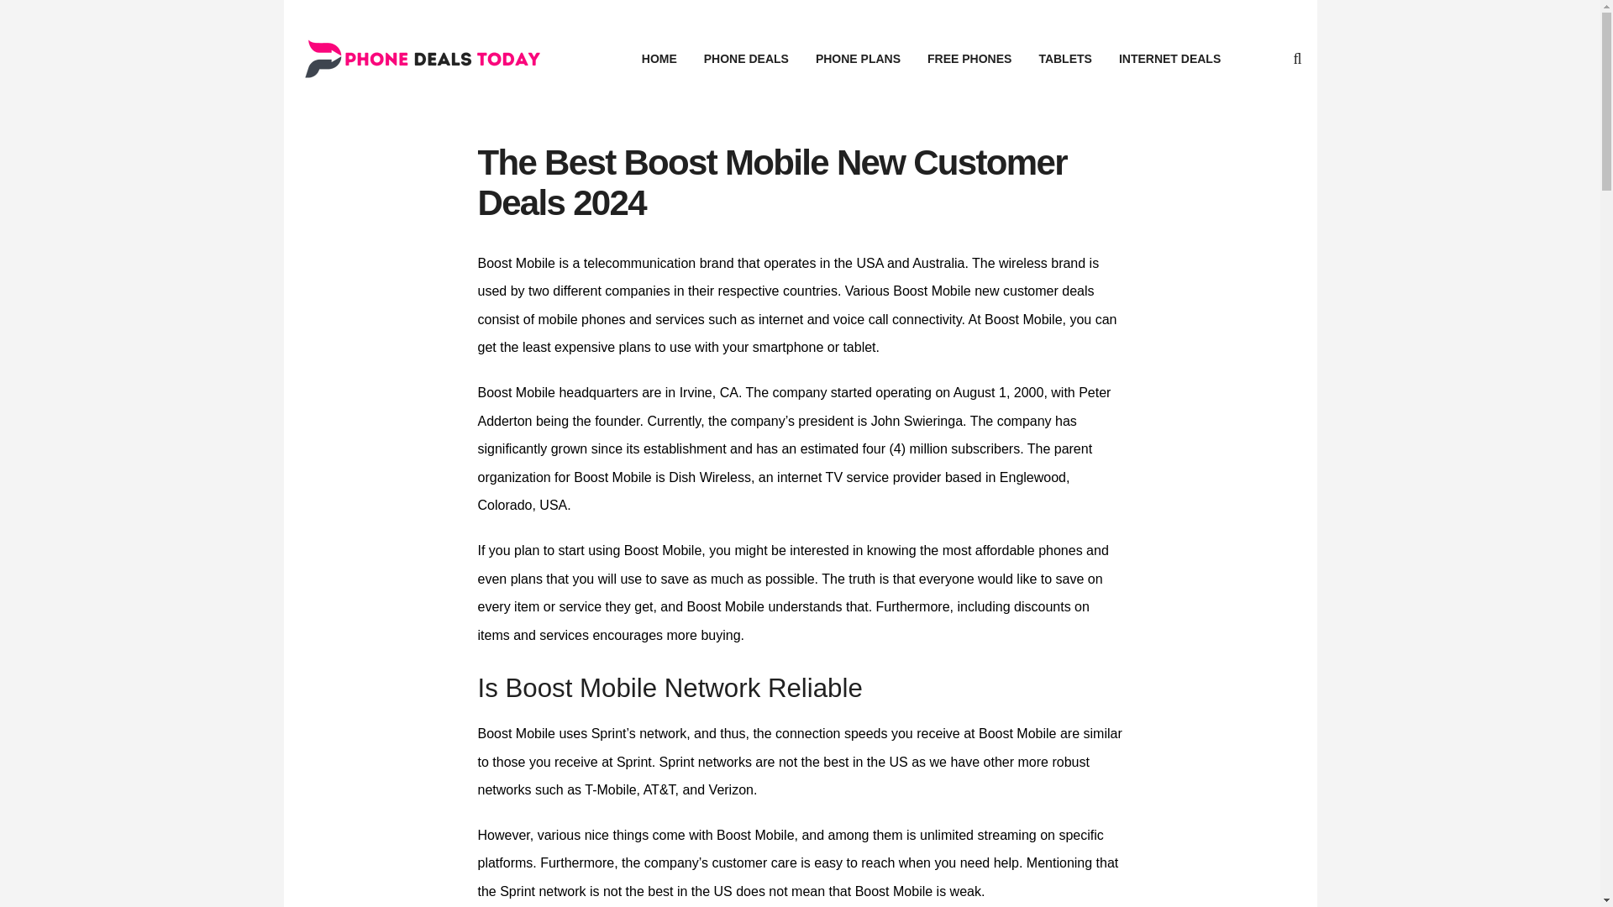 The height and width of the screenshot is (907, 1613). What do you see at coordinates (1169, 59) in the screenshot?
I see `INTERNET DEALS` at bounding box center [1169, 59].